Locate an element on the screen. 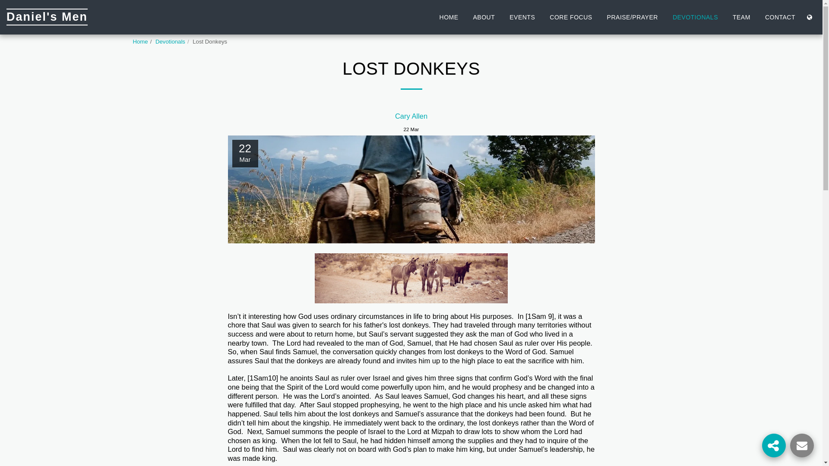 The width and height of the screenshot is (829, 466). Cary Allen is located at coordinates (411, 116).